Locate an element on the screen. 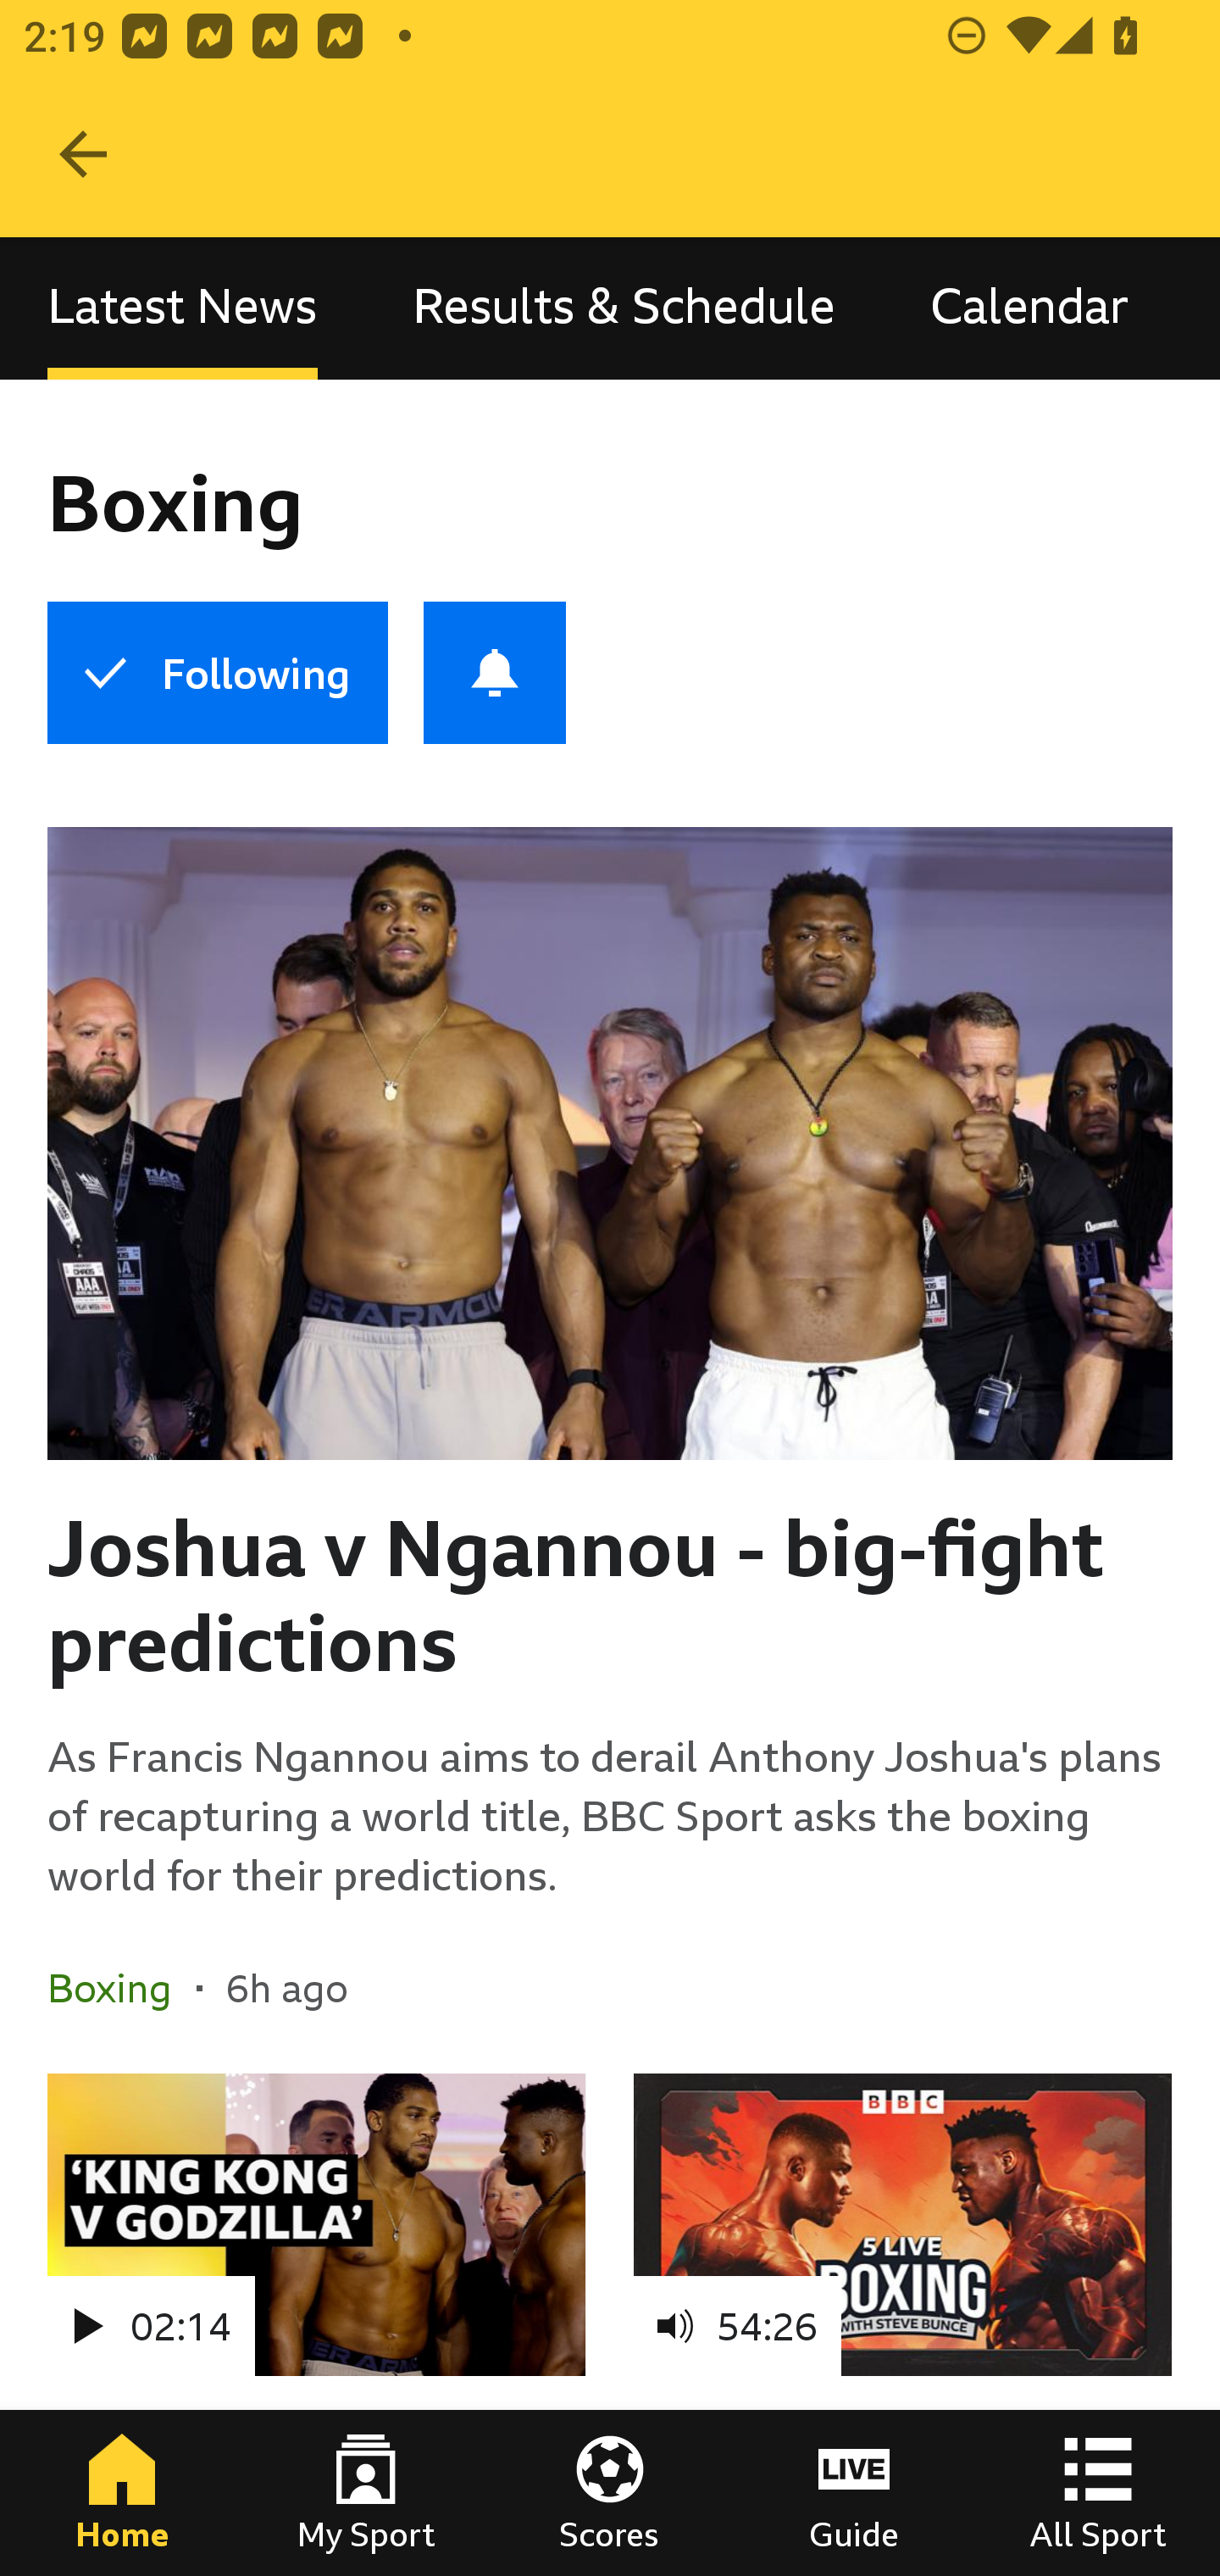  All Sport is located at coordinates (1098, 2493).